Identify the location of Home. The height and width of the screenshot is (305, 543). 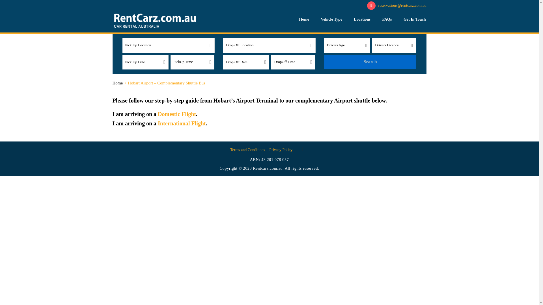
(118, 83).